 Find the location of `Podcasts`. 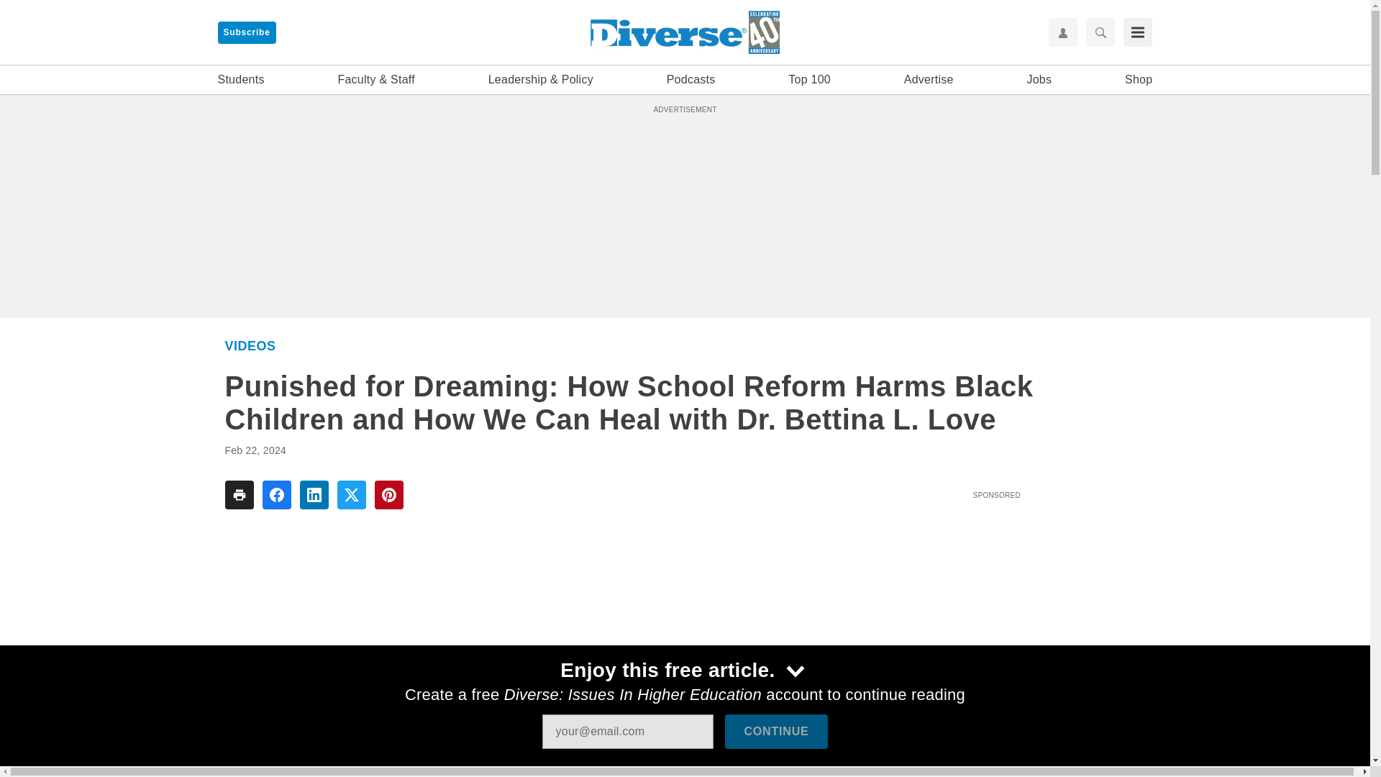

Podcasts is located at coordinates (690, 80).